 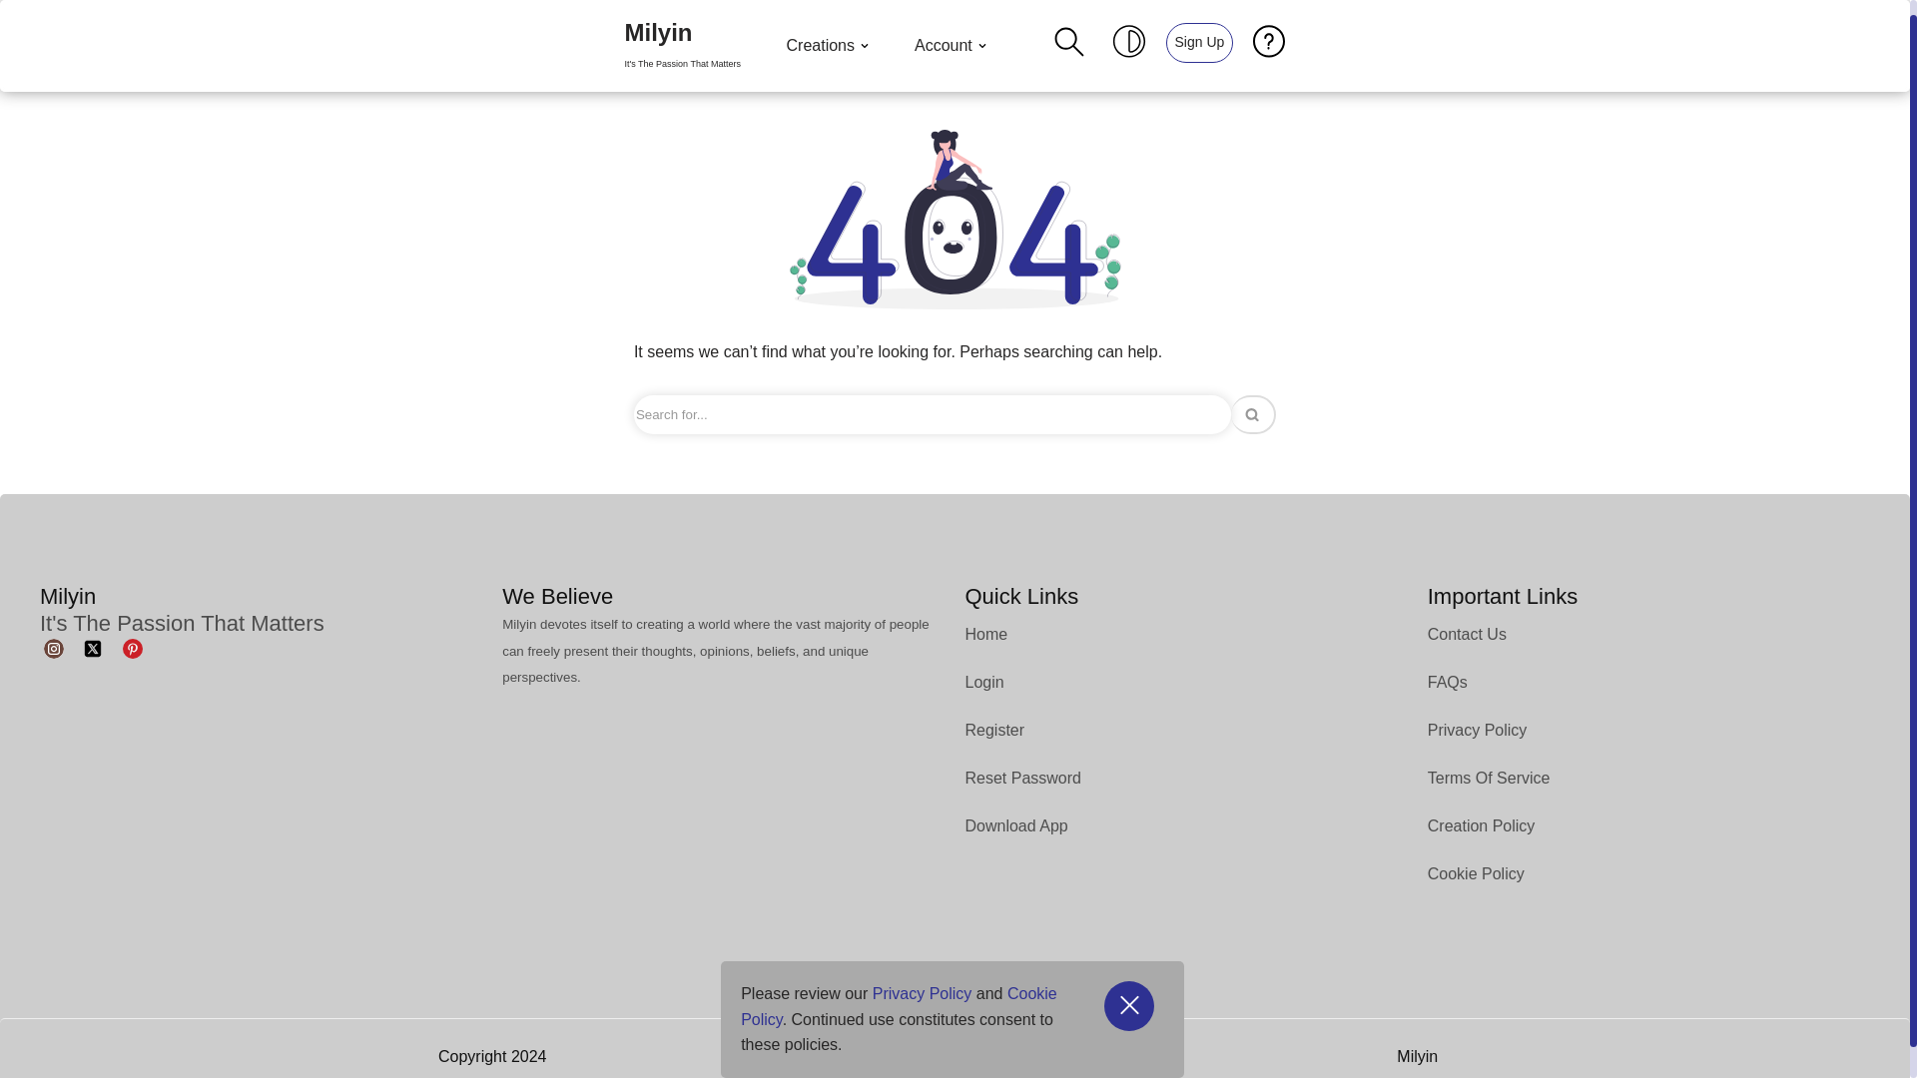 What do you see at coordinates (1200, 42) in the screenshot?
I see `Account` at bounding box center [1200, 42].